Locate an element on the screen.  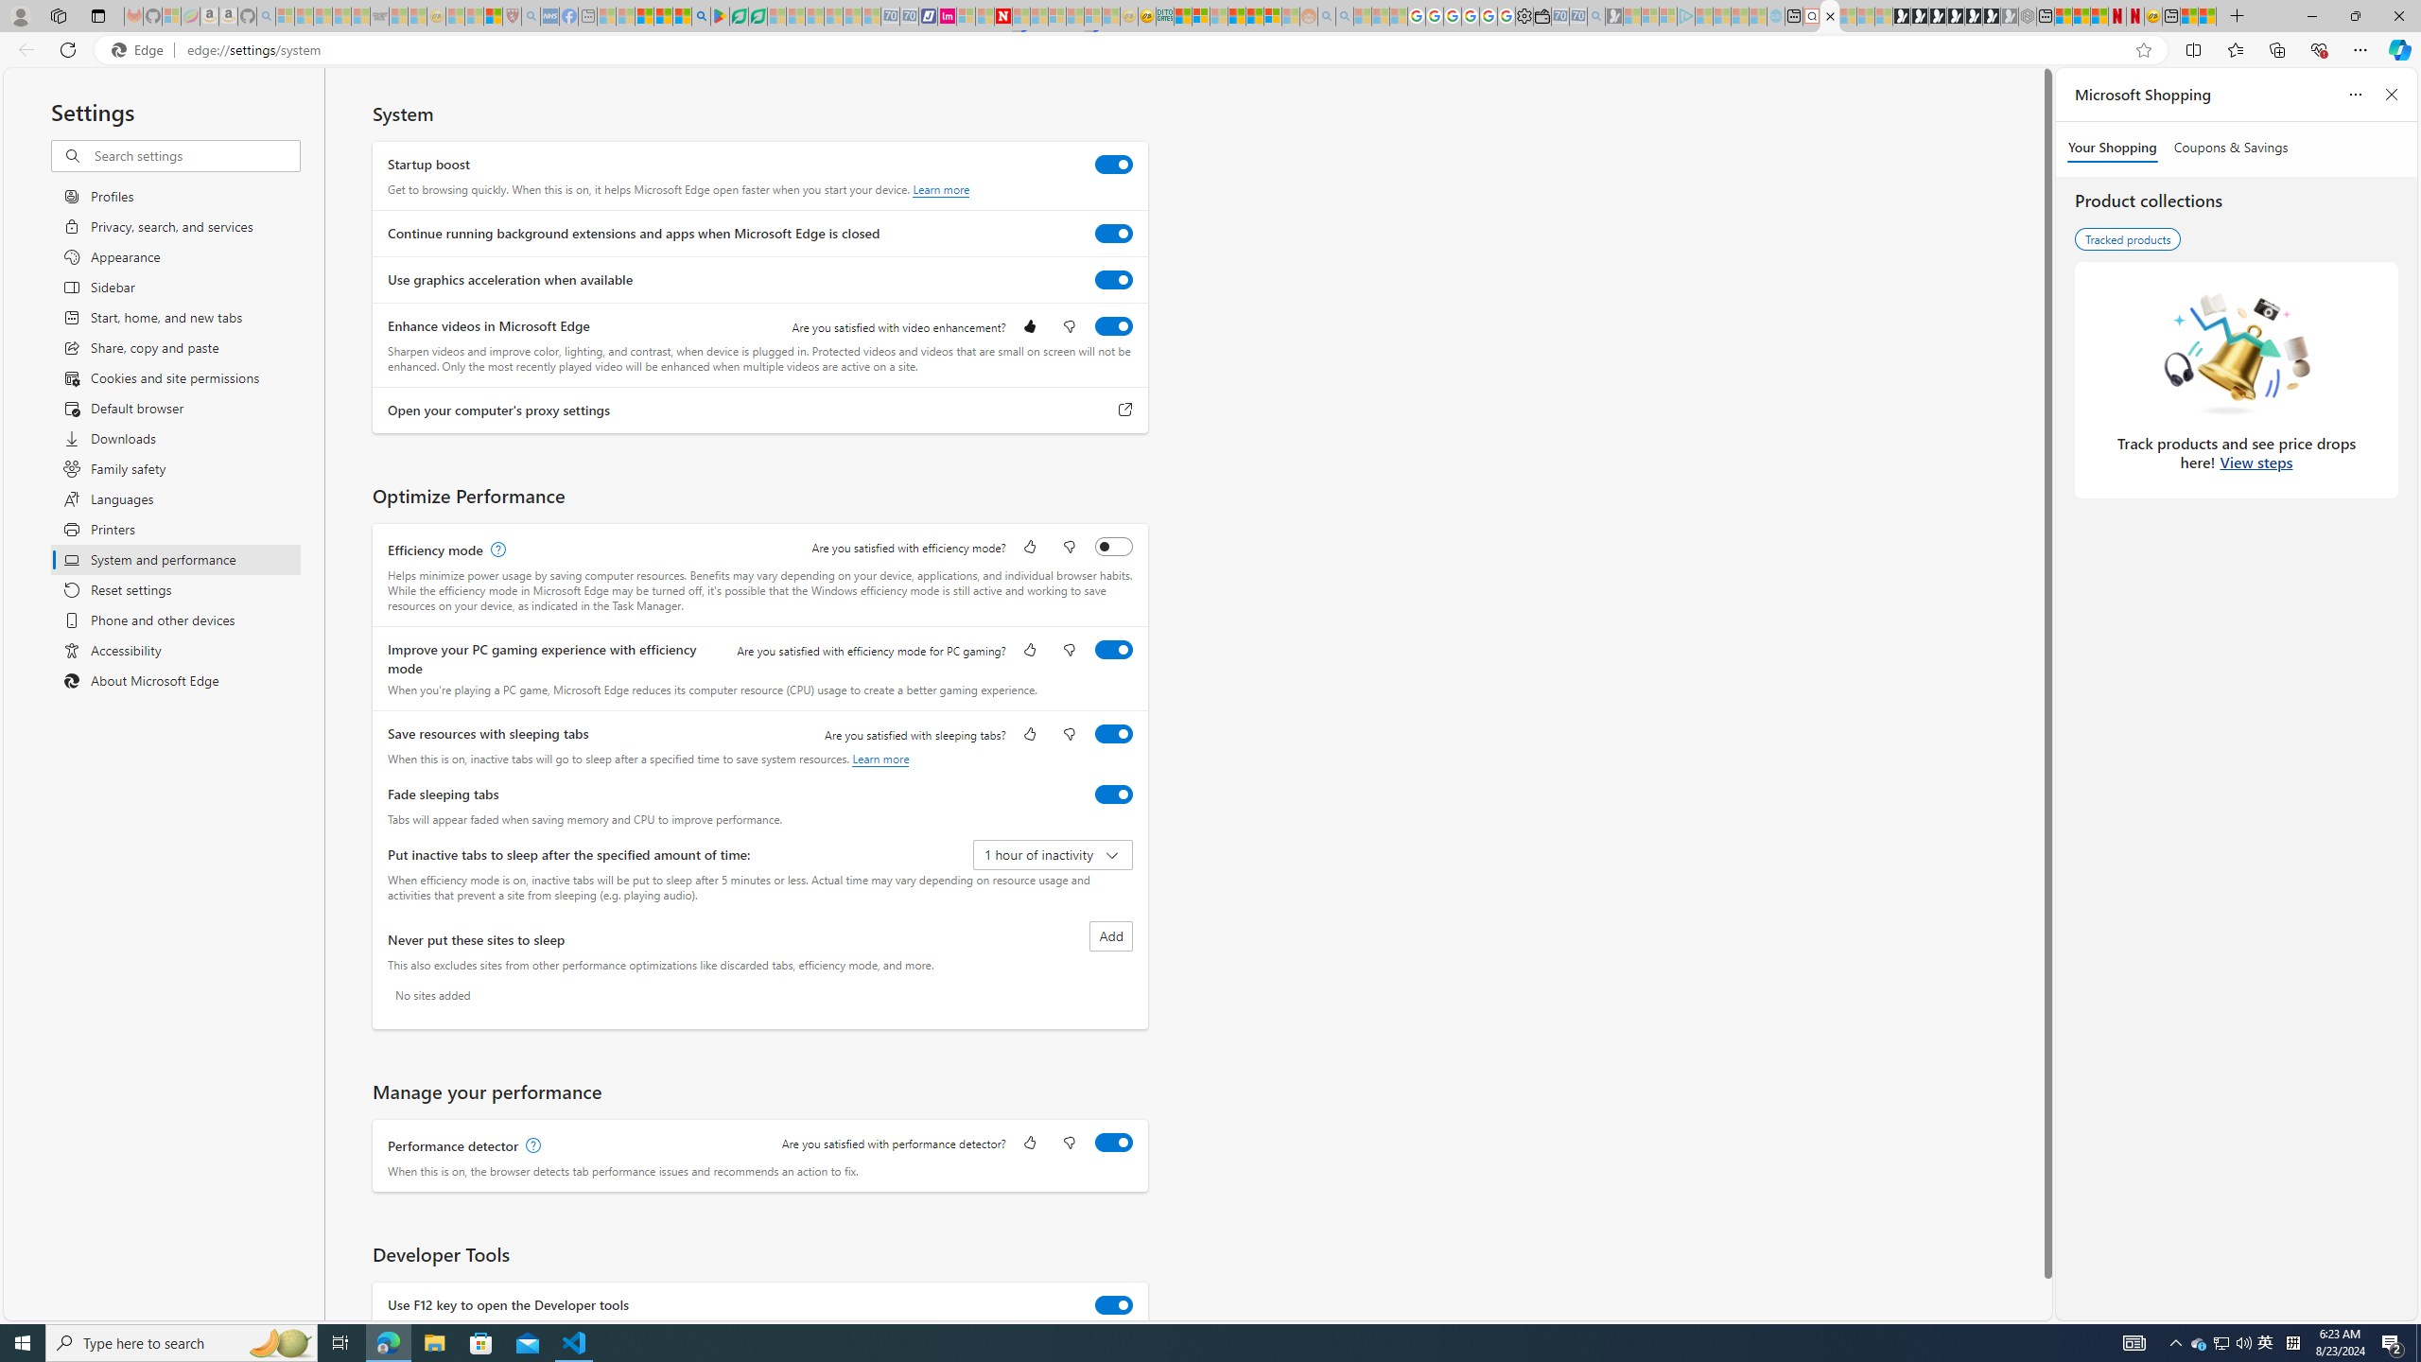
Combat Siege is located at coordinates (380, 16).